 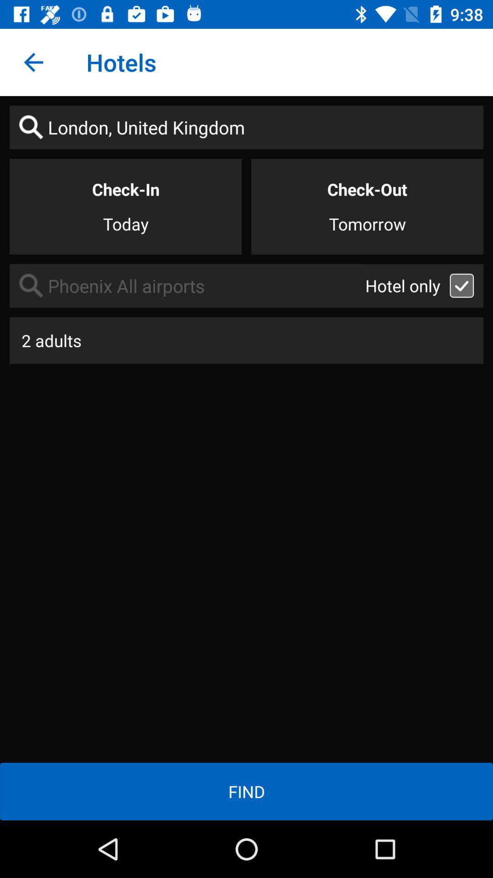 What do you see at coordinates (187, 285) in the screenshot?
I see `choose item below the today icon` at bounding box center [187, 285].